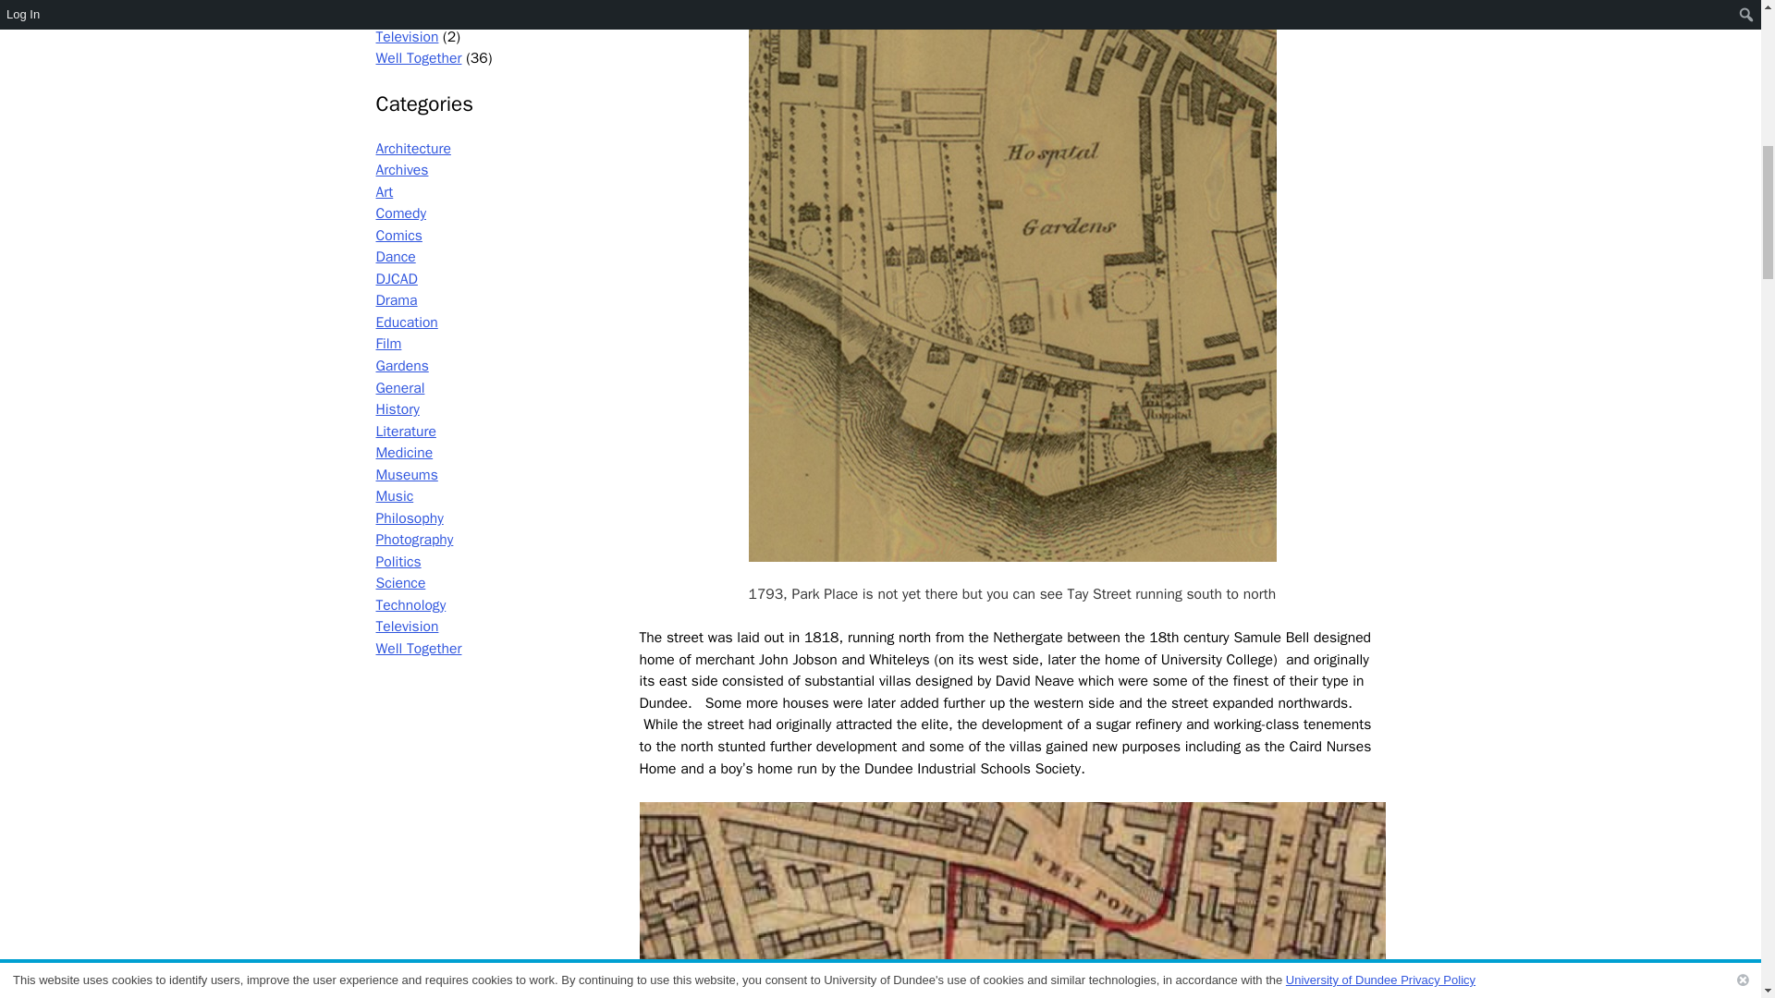 This screenshot has height=998, width=1775. What do you see at coordinates (399, 2) in the screenshot?
I see `Science` at bounding box center [399, 2].